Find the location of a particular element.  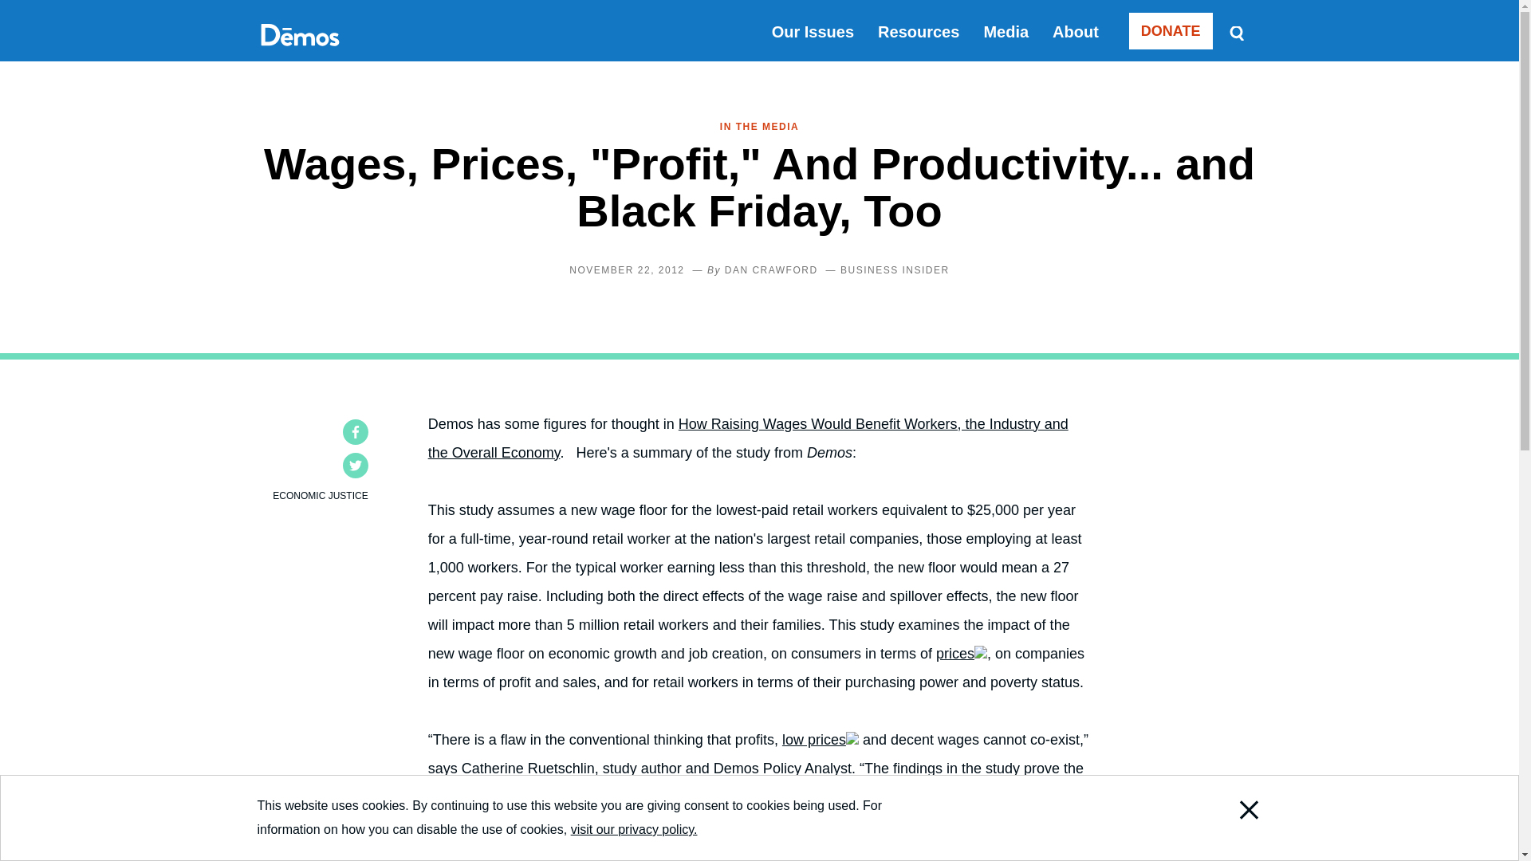

Close Notification is located at coordinates (1228, 839).